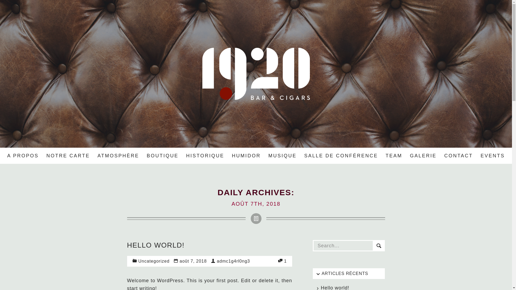 The image size is (516, 290). I want to click on 1920 Cigar Lounge, so click(256, 74).